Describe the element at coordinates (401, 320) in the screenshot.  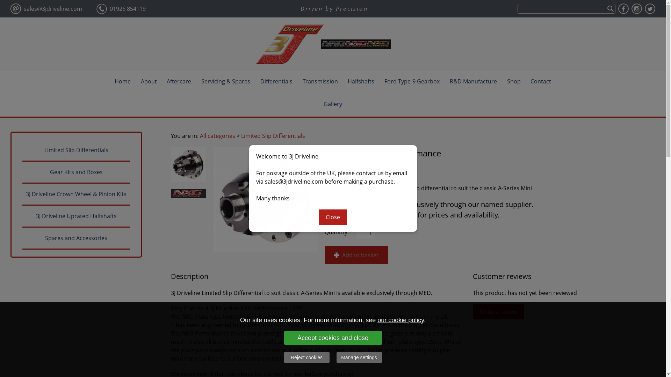
I see `our cookie policy` at that location.